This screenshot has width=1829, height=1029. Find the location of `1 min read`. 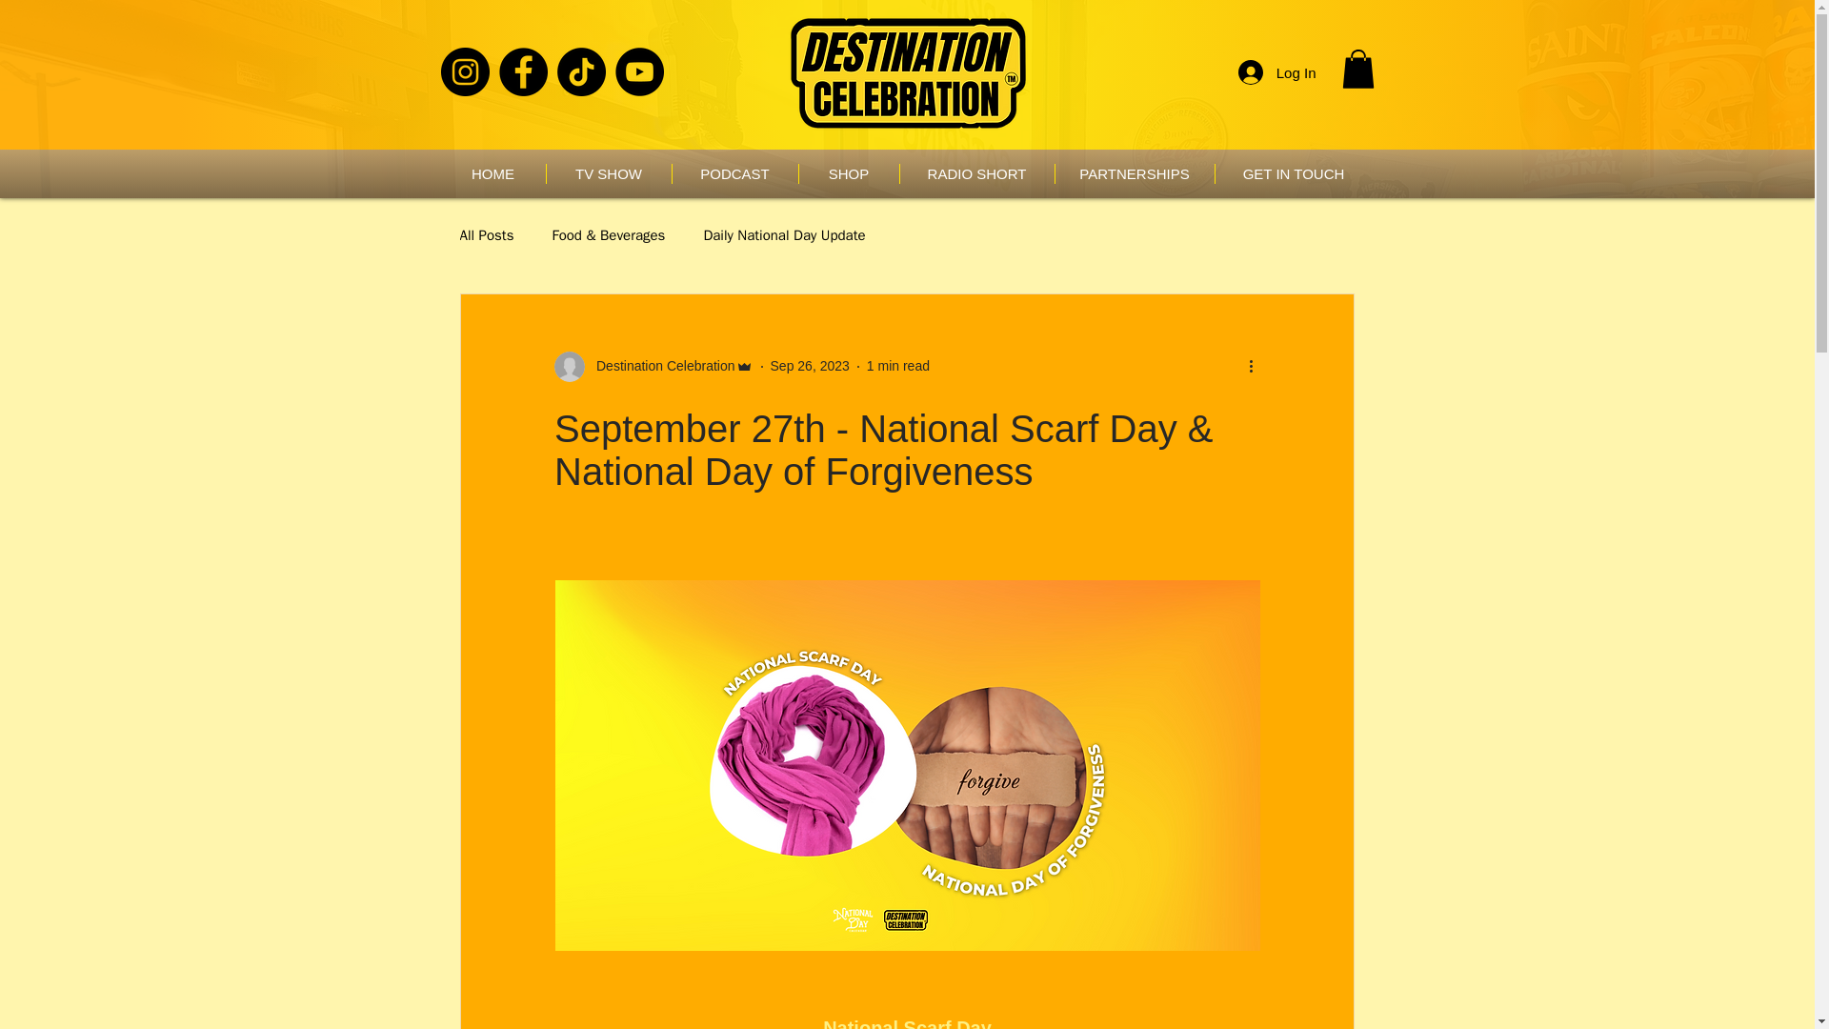

1 min read is located at coordinates (897, 366).